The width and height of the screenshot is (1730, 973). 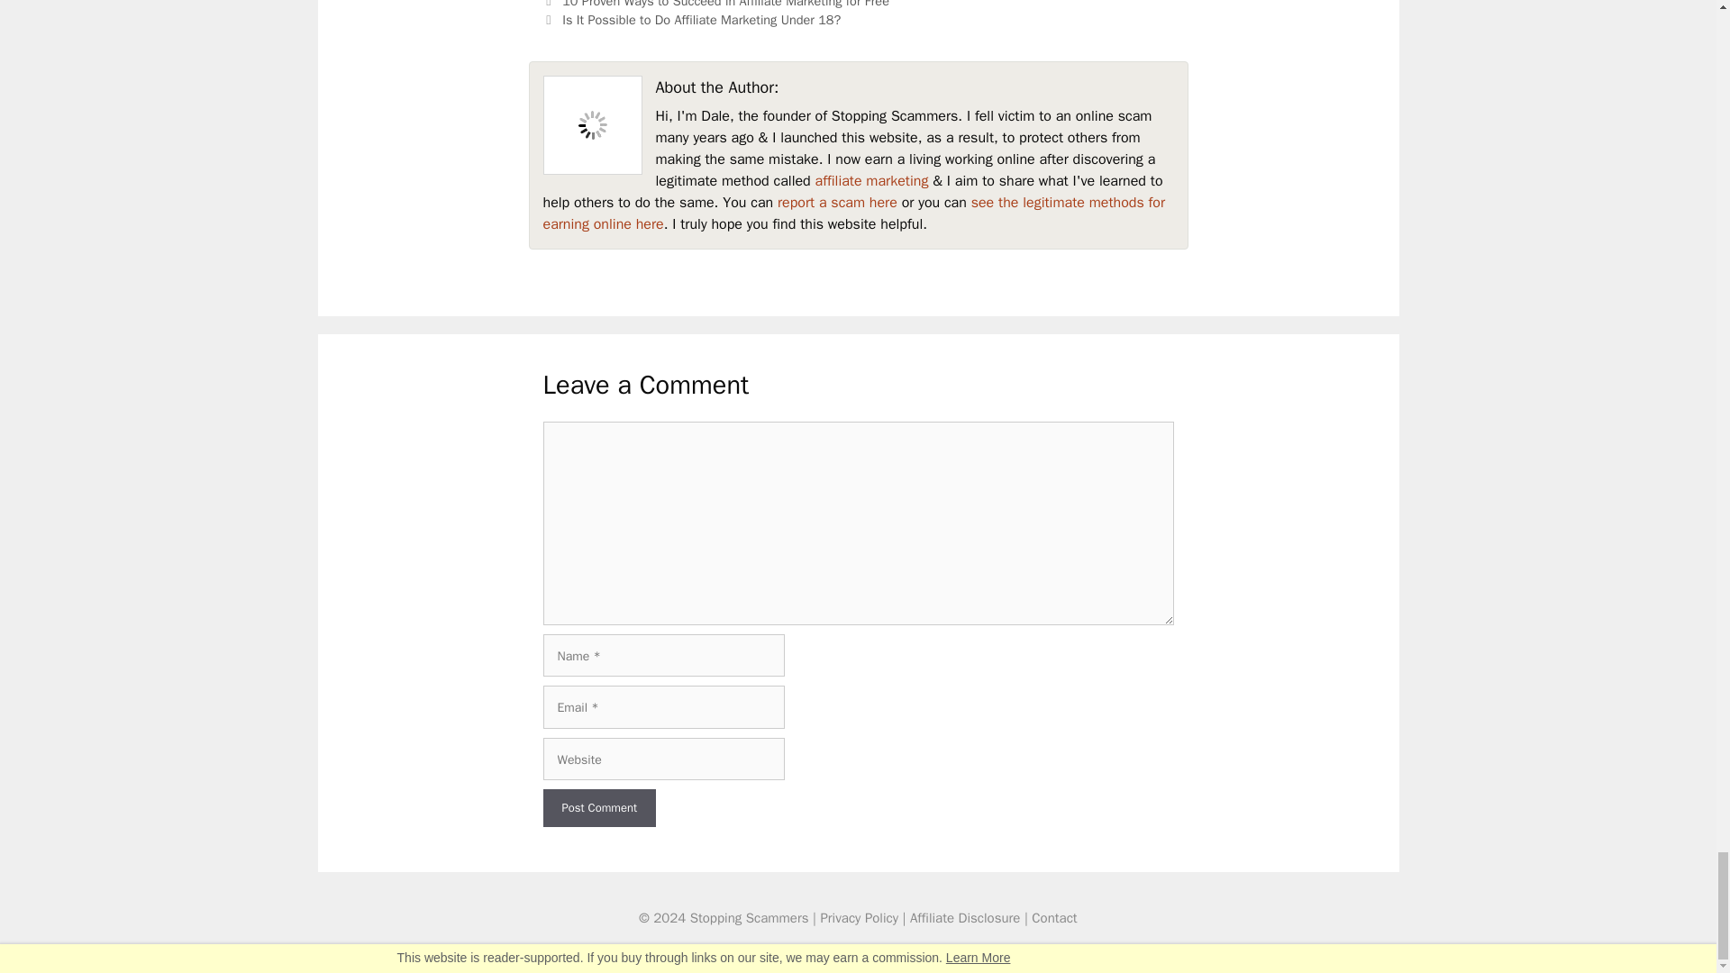 What do you see at coordinates (701, 20) in the screenshot?
I see `Is It Possible to Do Affiliate Marketing Under 18?` at bounding box center [701, 20].